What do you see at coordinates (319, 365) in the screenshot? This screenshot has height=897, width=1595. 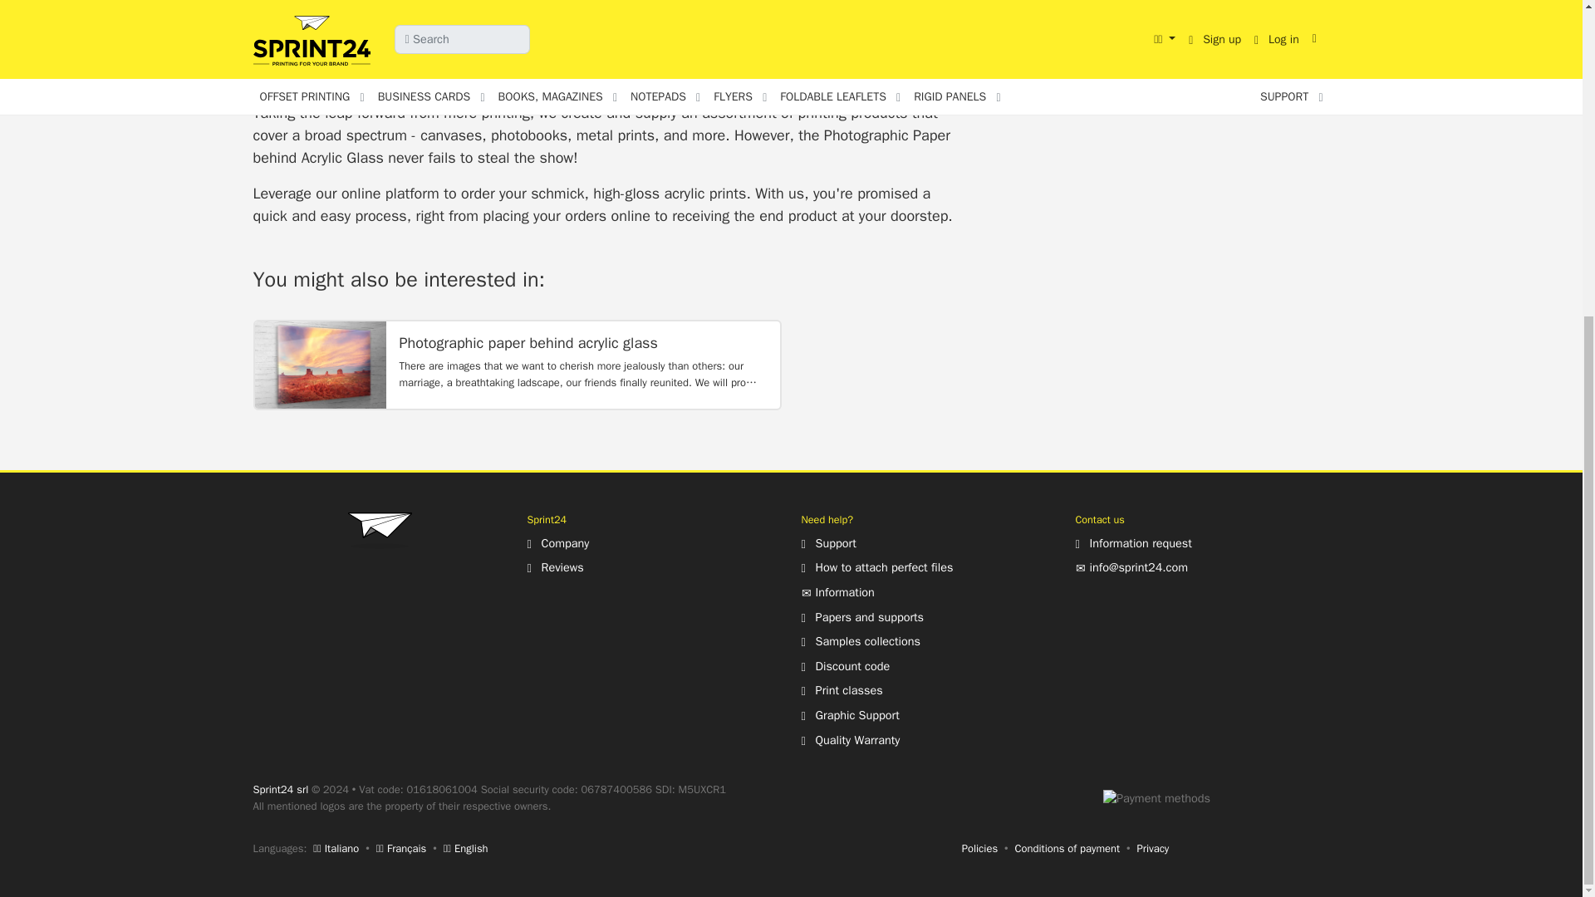 I see `Photographic paper behind acrylic glass` at bounding box center [319, 365].